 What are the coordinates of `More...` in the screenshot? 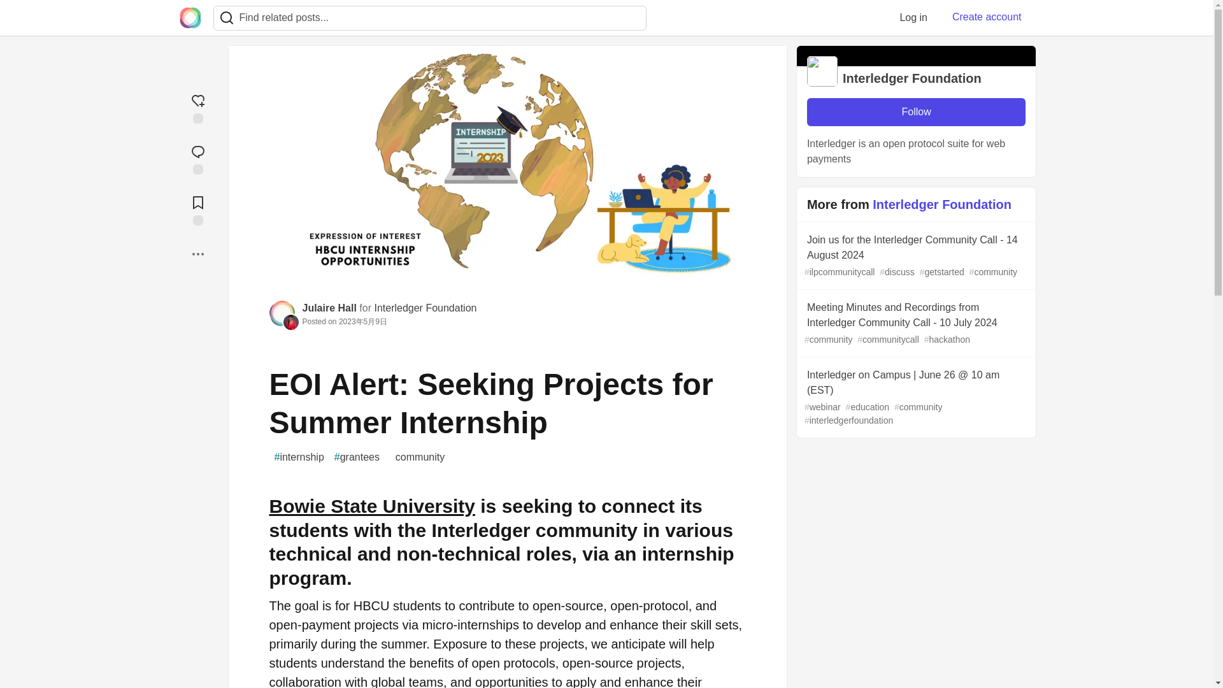 It's located at (197, 254).